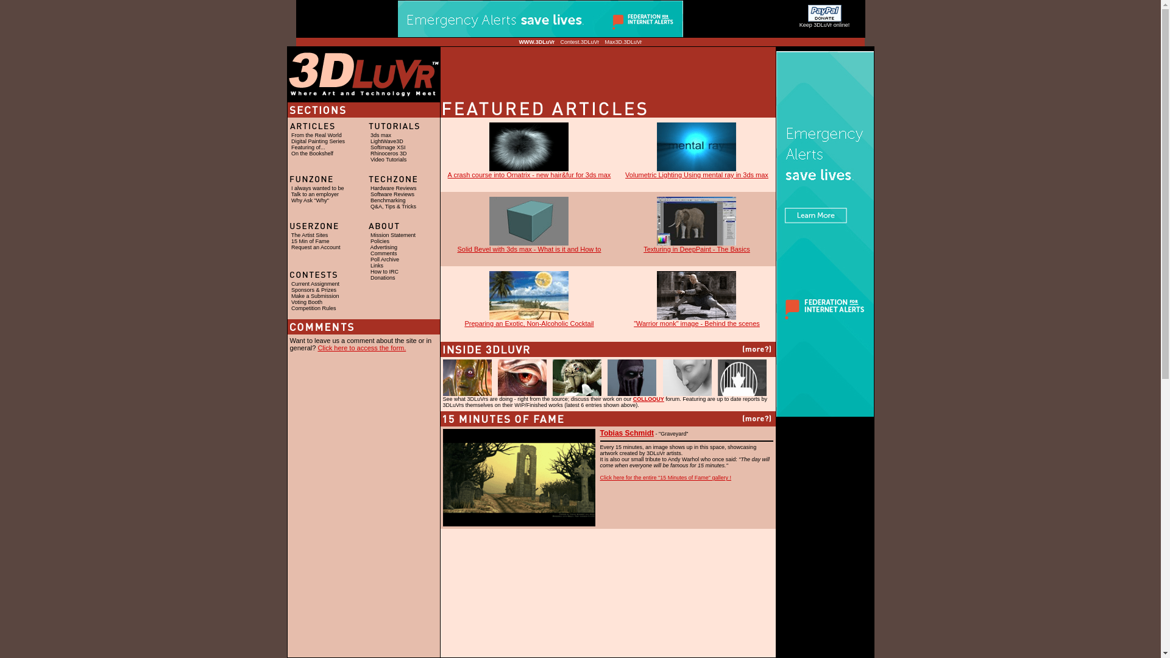  Describe the element at coordinates (697, 172) in the screenshot. I see `Volumetric Lighting Using mental ray in 3ds max` at that location.